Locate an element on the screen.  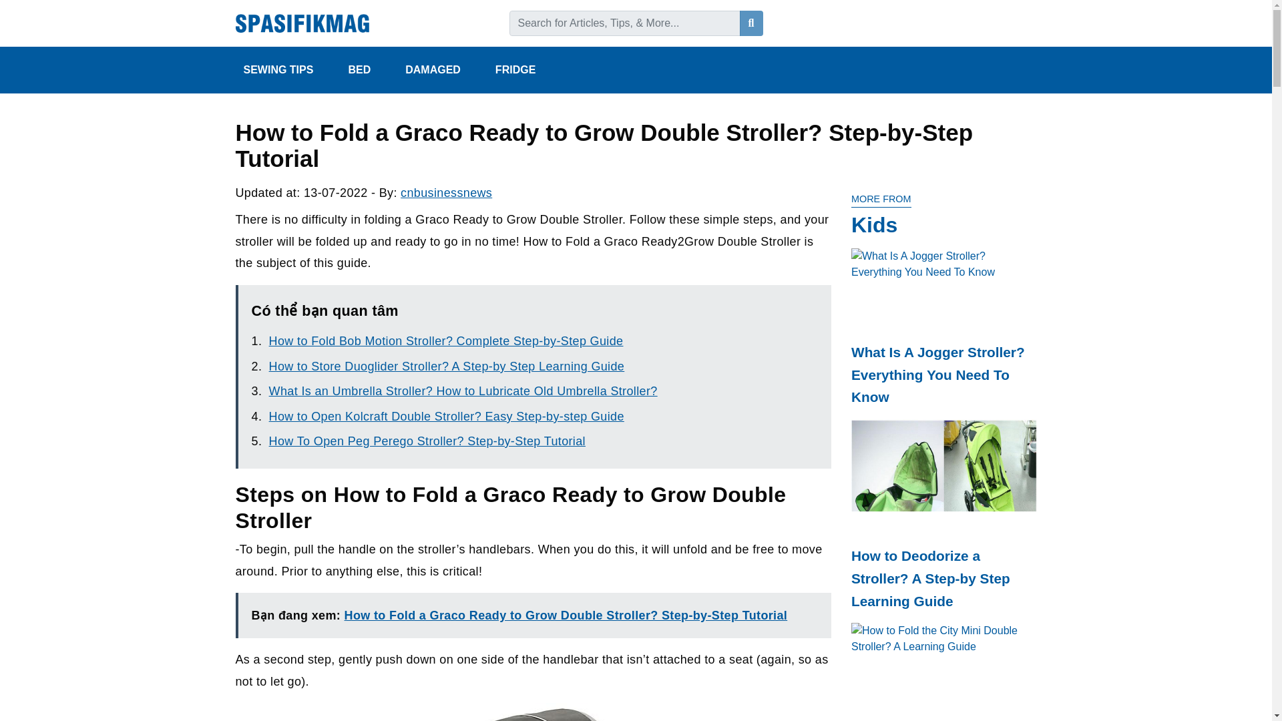
DAMAGED is located at coordinates (442, 70).